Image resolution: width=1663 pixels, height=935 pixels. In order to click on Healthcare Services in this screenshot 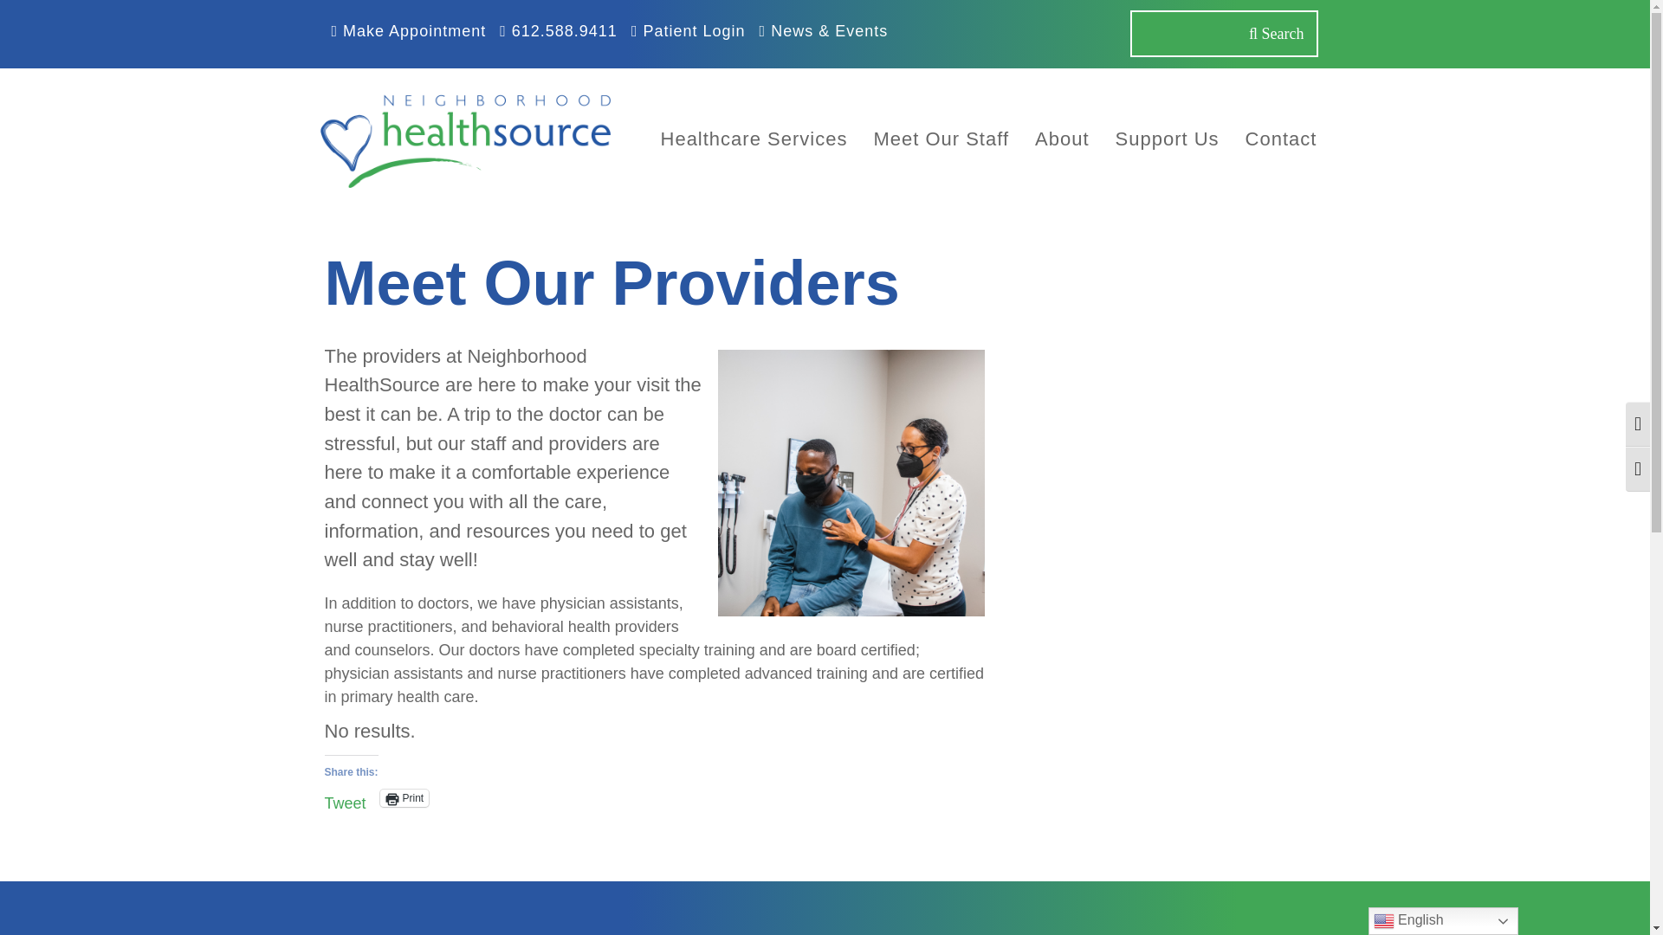, I will do `click(754, 139)`.